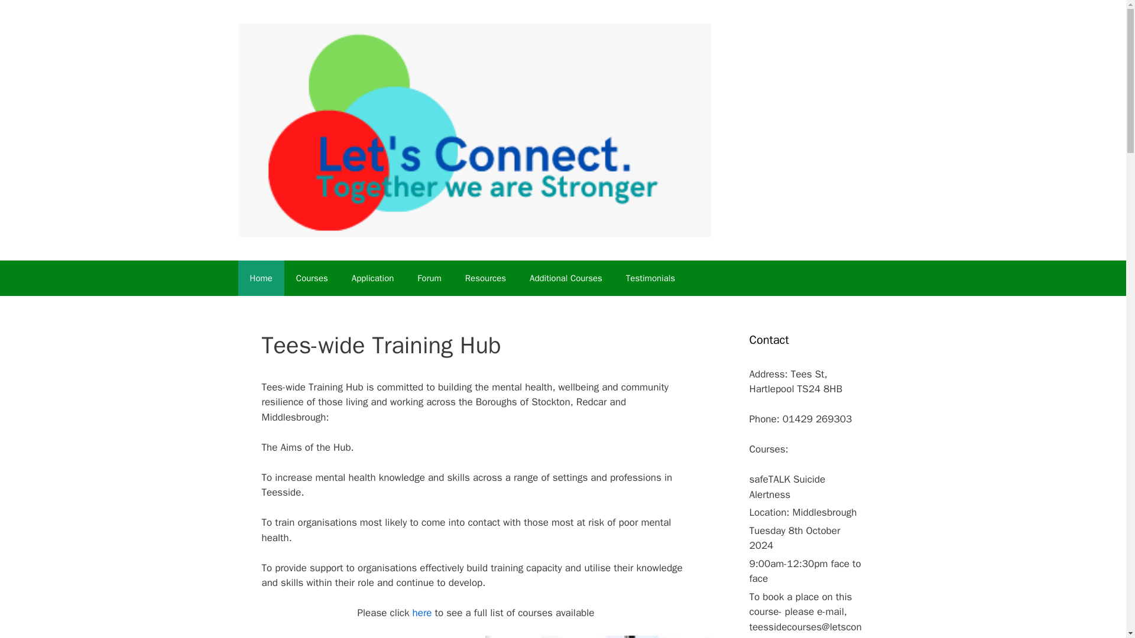 Image resolution: width=1135 pixels, height=638 pixels. Describe the element at coordinates (565, 278) in the screenshot. I see `Additional Courses` at that location.